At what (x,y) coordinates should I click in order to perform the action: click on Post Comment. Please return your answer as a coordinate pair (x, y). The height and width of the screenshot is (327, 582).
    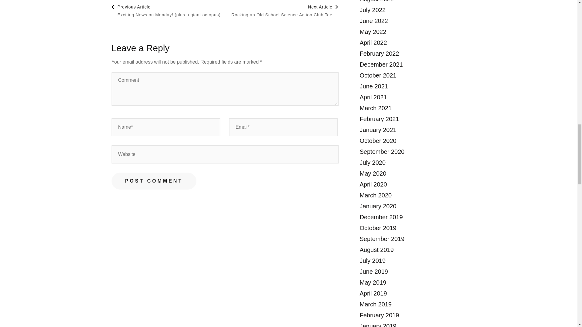
    Looking at the image, I should click on (284, 11).